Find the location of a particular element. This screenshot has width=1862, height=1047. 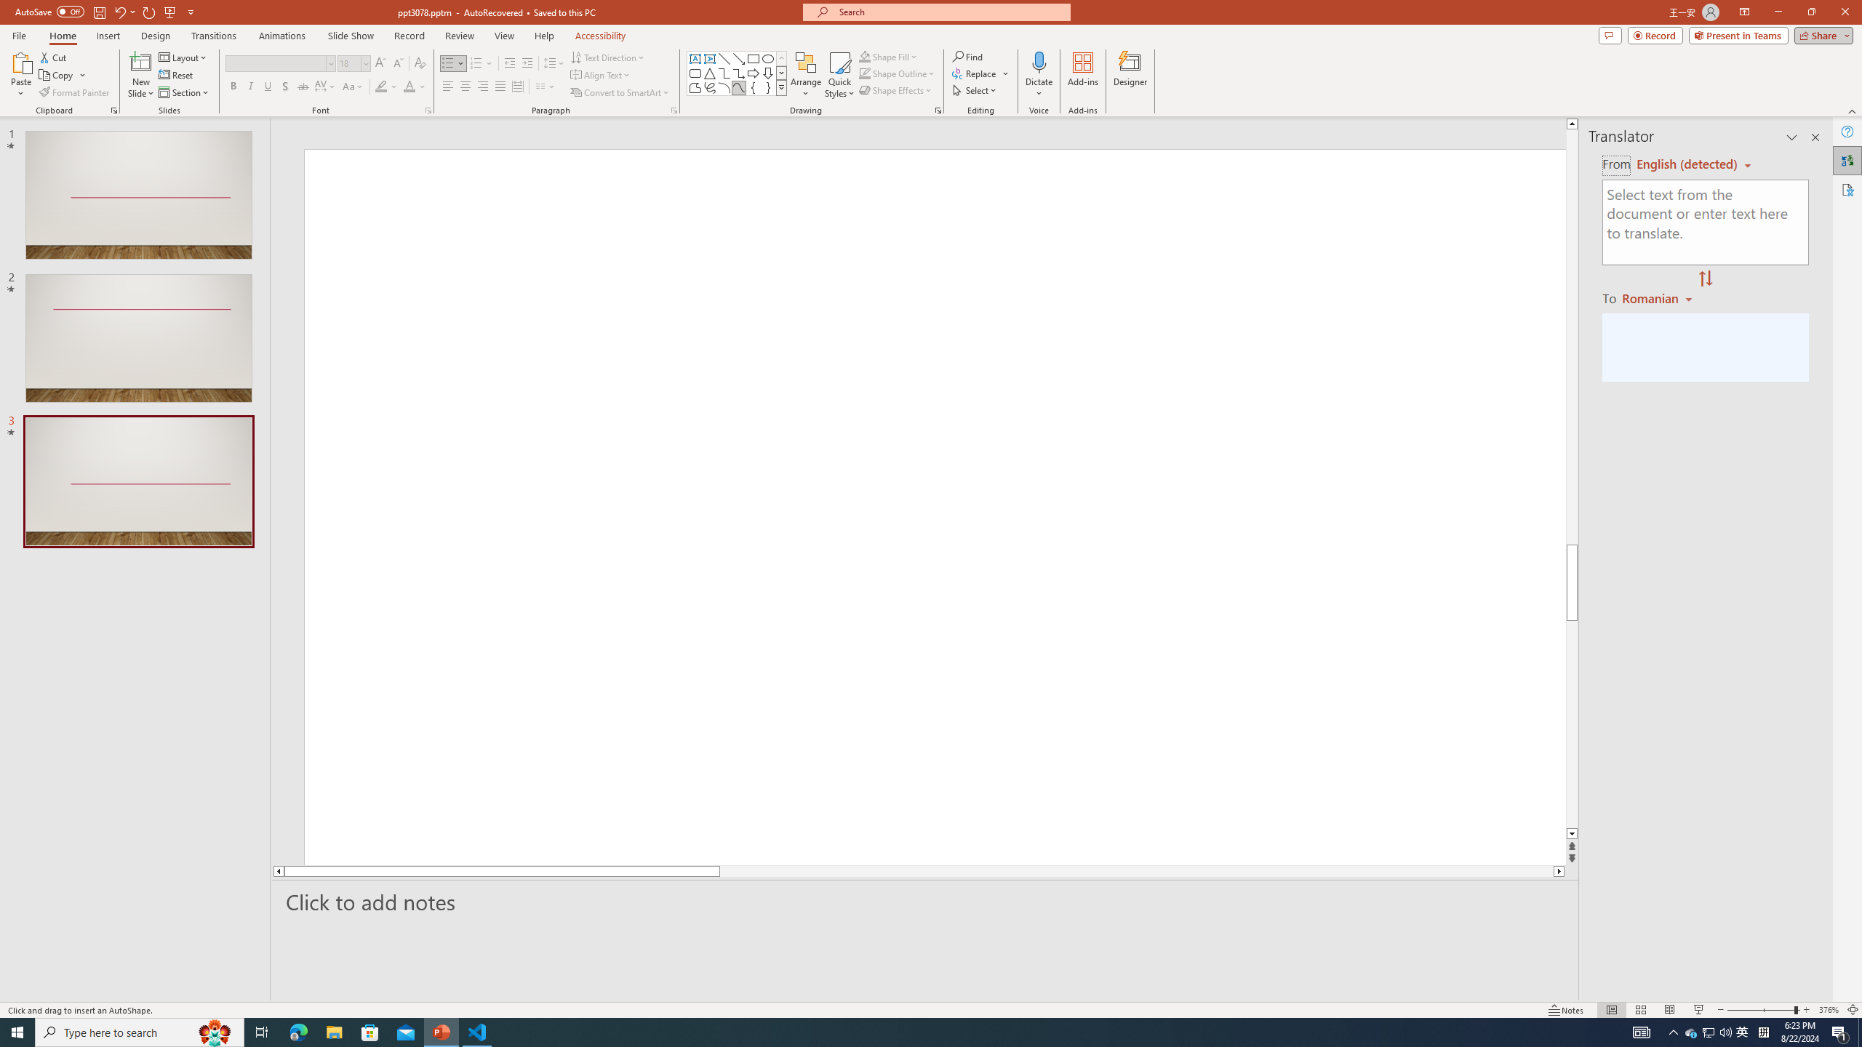

Shapes is located at coordinates (781, 87).